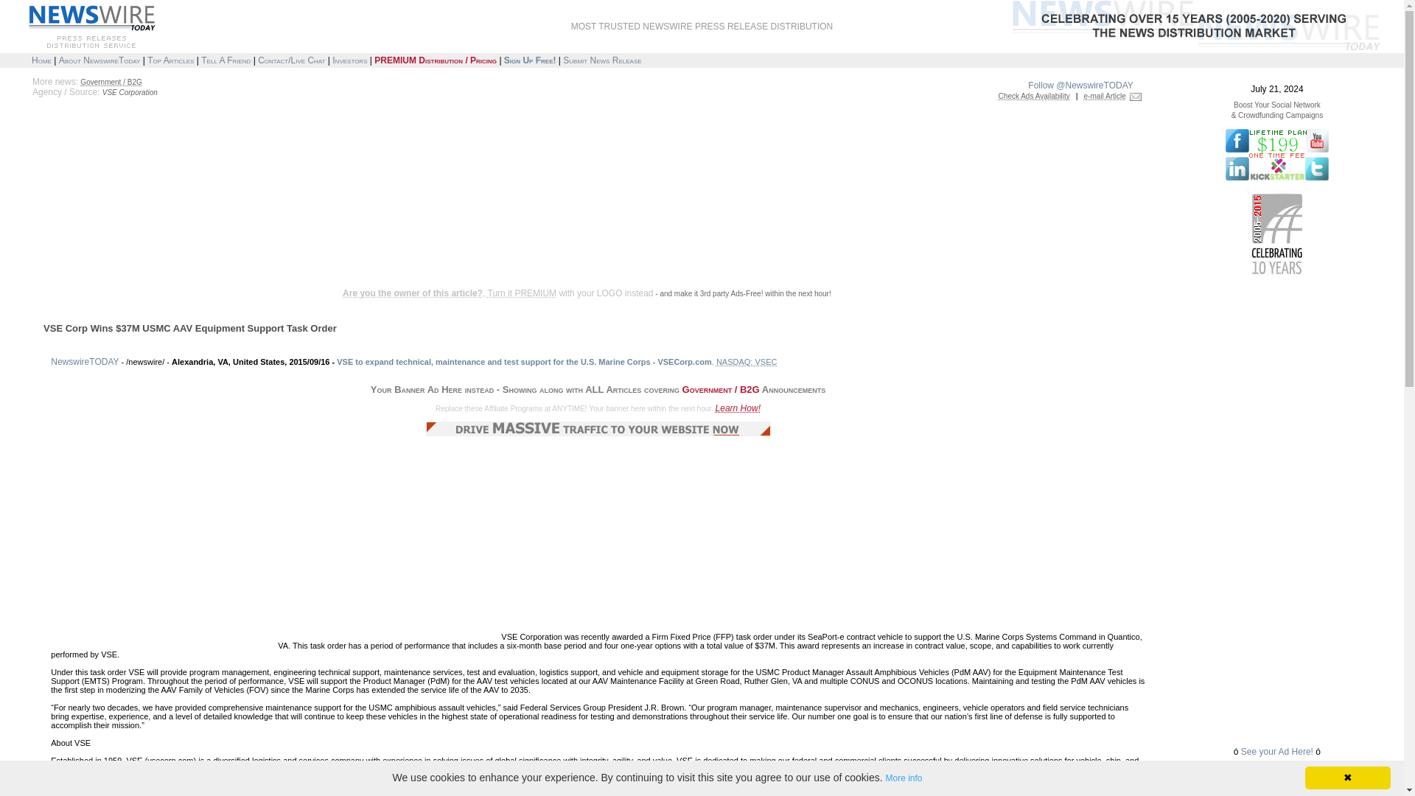  Describe the element at coordinates (99, 60) in the screenshot. I see `About NewswireToday` at that location.